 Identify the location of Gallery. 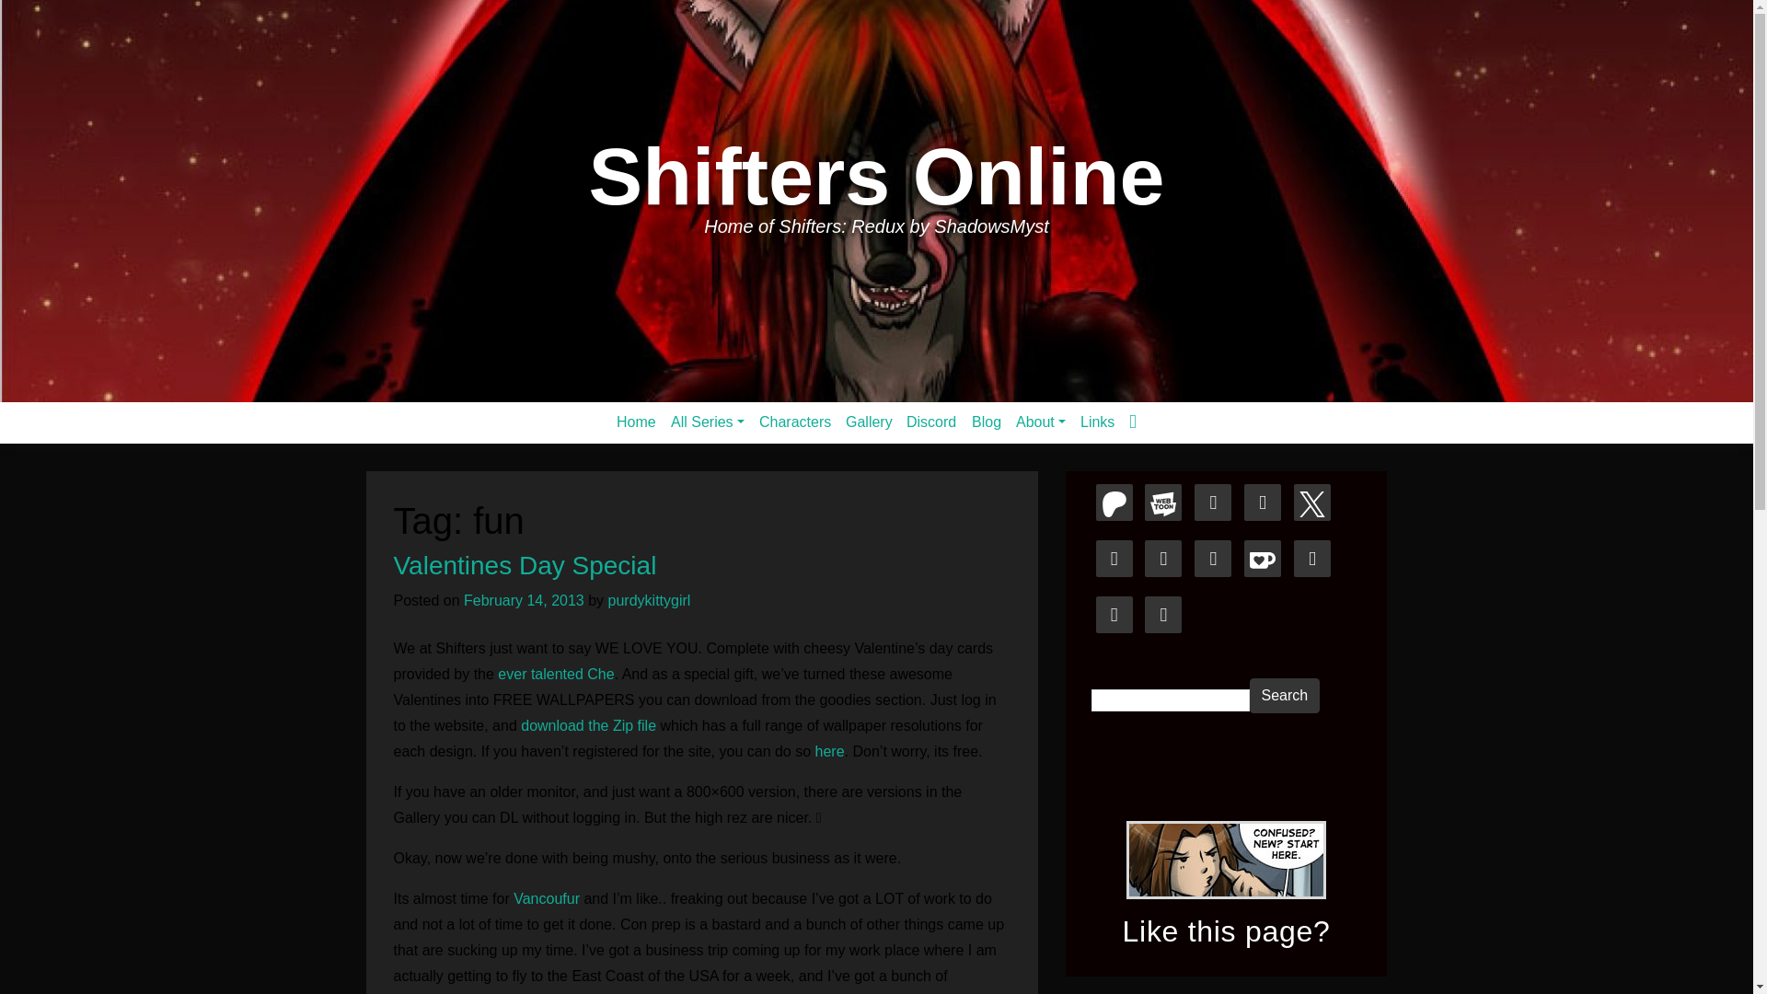
(869, 422).